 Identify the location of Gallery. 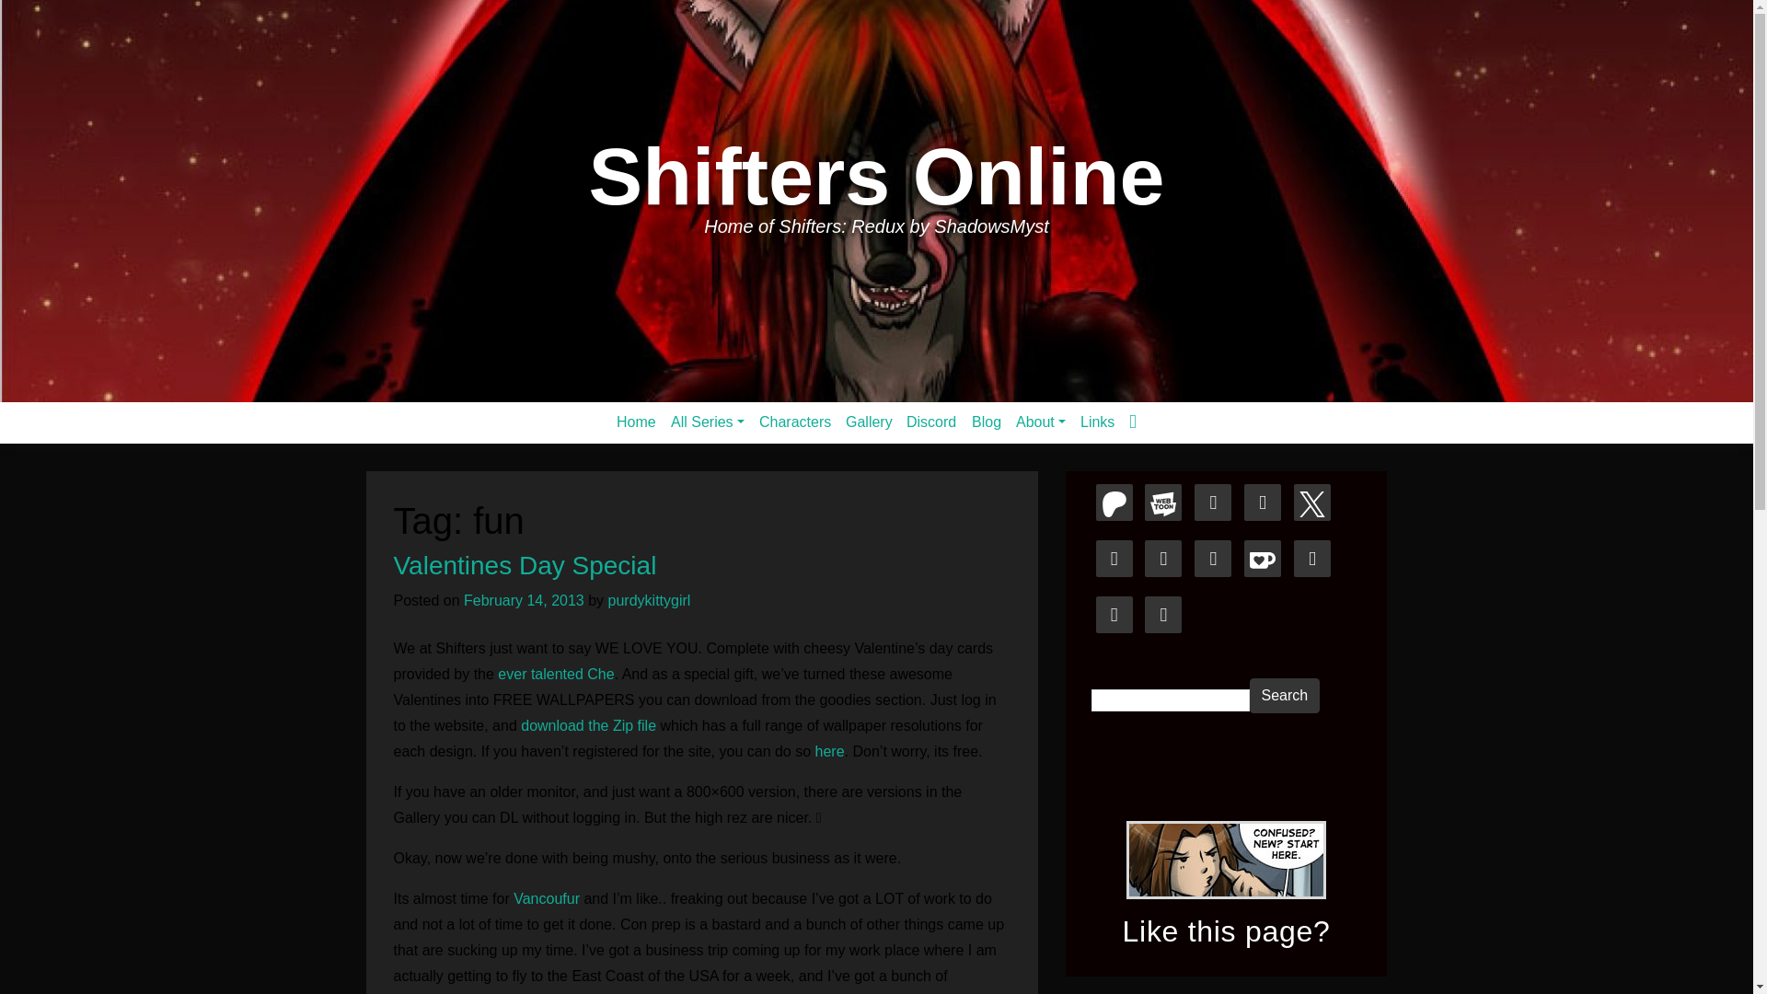
(869, 422).